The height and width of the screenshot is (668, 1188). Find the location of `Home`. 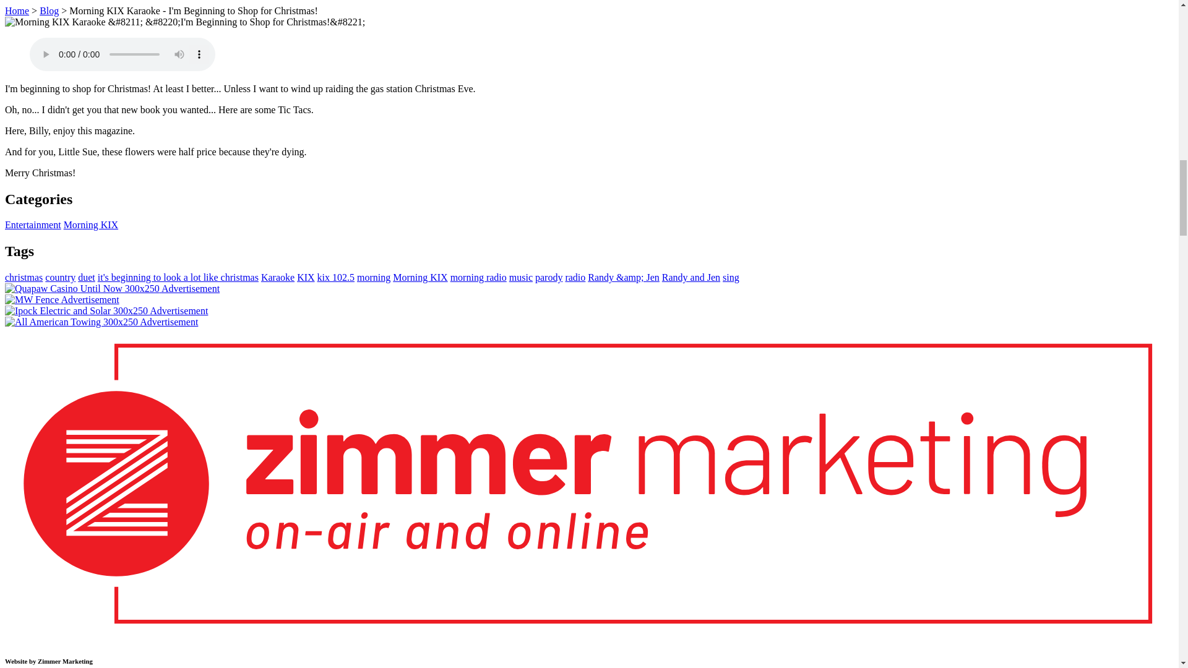

Home is located at coordinates (16, 10).